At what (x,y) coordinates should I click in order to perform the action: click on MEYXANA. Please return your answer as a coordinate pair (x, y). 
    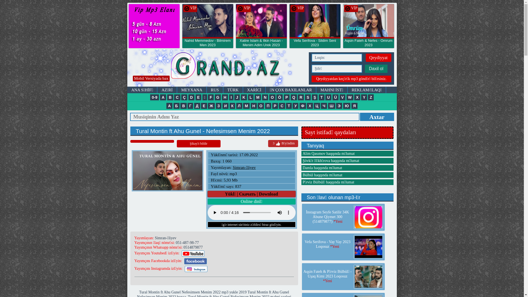
    Looking at the image, I should click on (192, 90).